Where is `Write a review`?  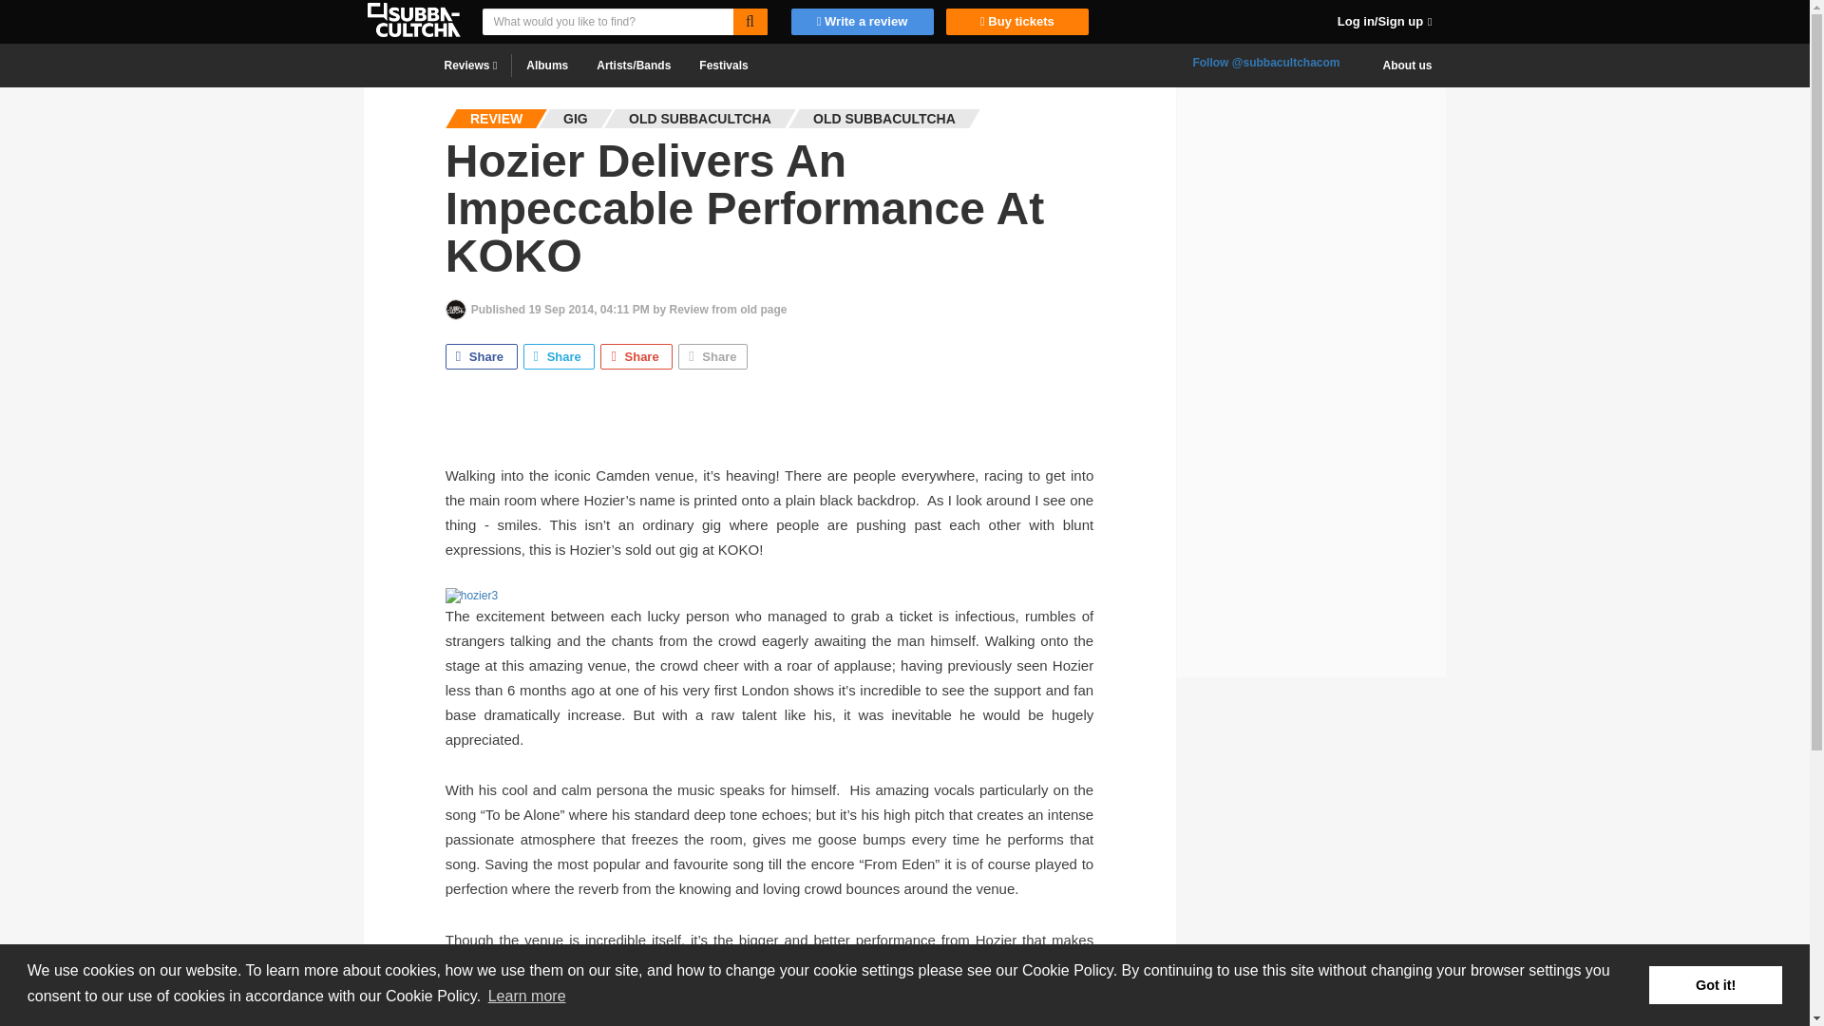 Write a review is located at coordinates (861, 21).